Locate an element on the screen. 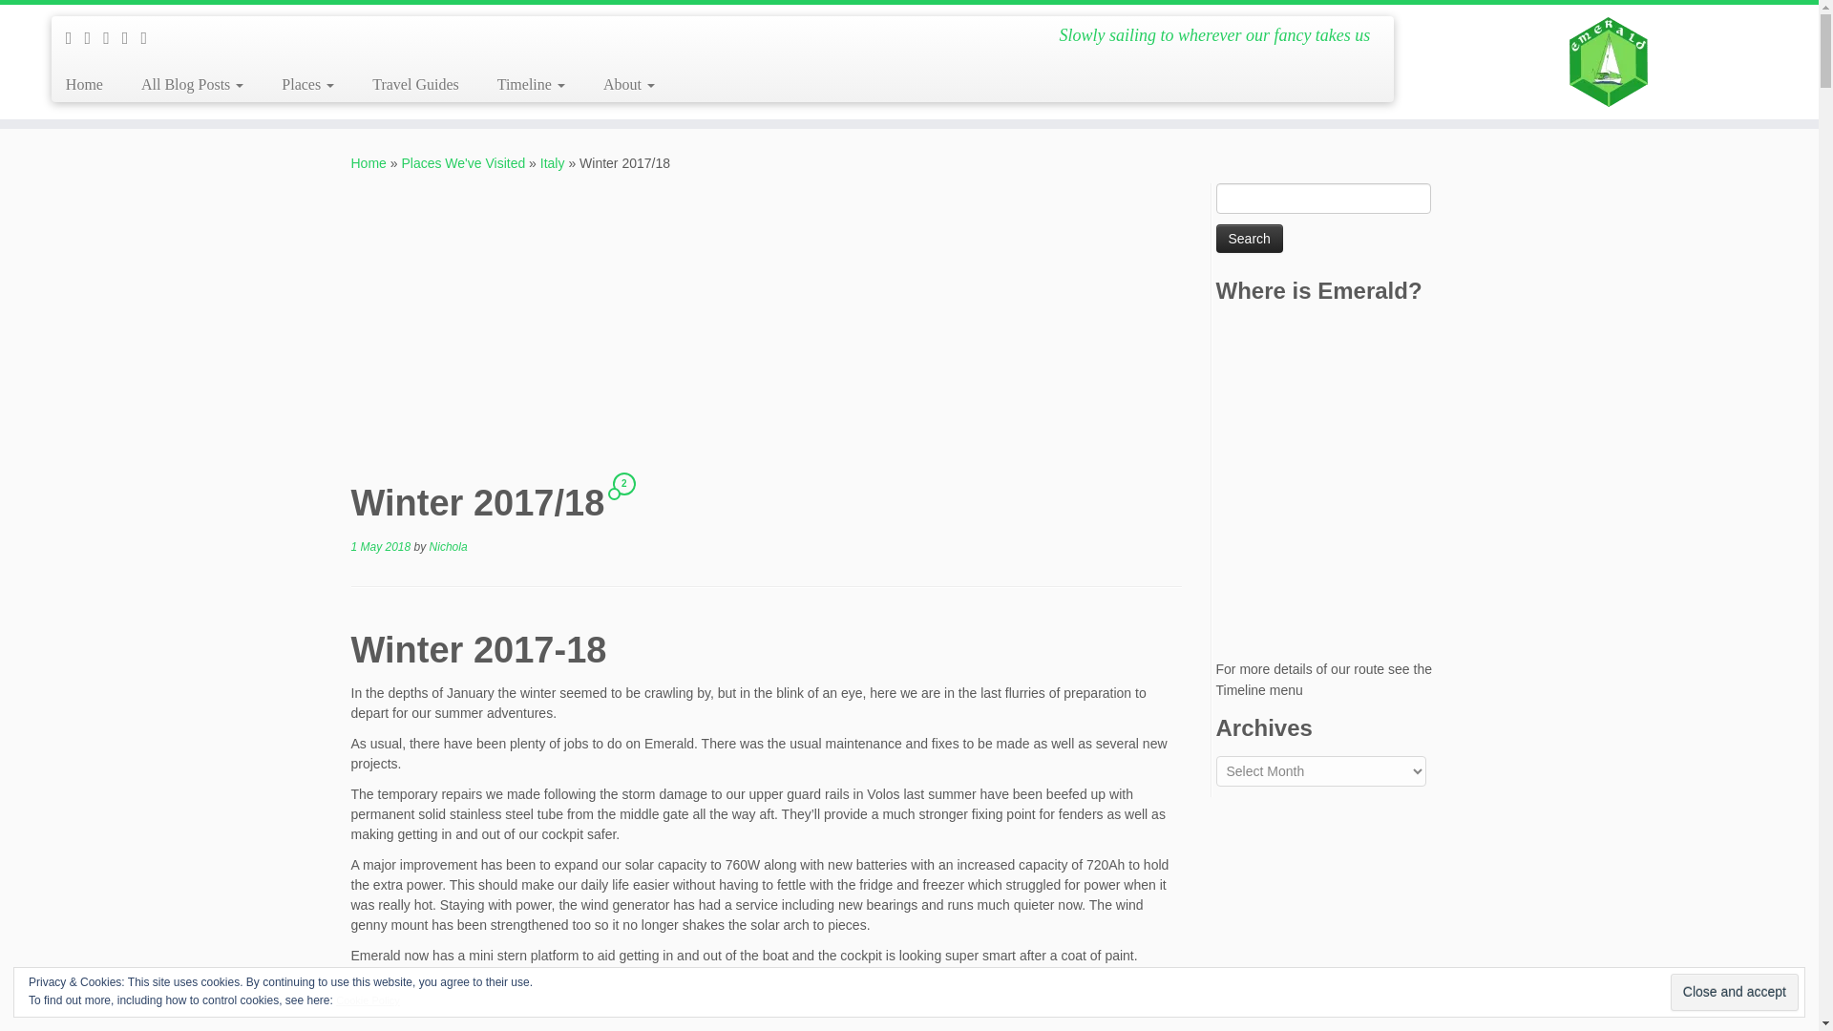 The height and width of the screenshot is (1031, 1833). Search is located at coordinates (1250, 239).